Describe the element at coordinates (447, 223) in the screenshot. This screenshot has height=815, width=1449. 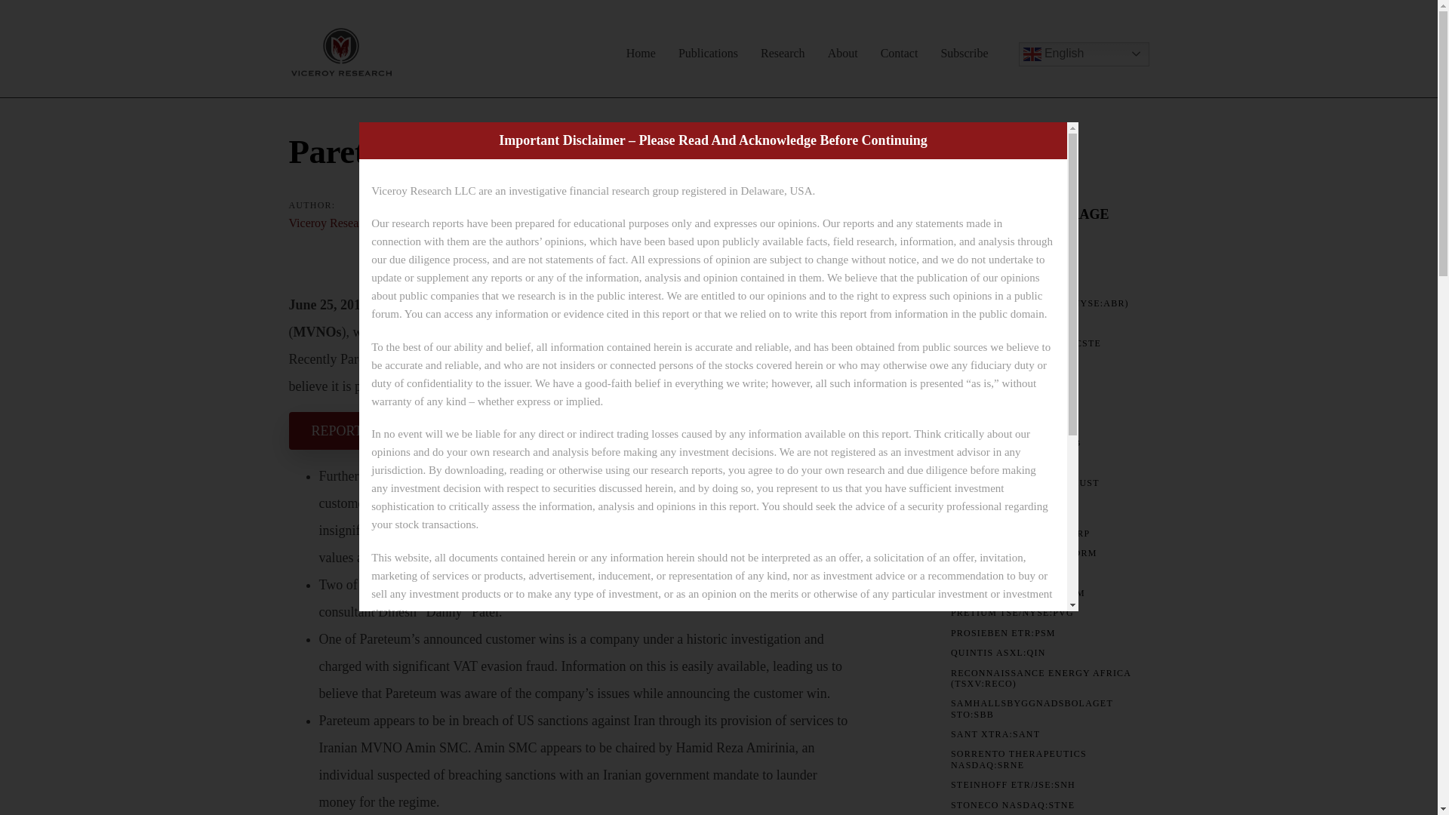
I see `June 26, 2019` at that location.